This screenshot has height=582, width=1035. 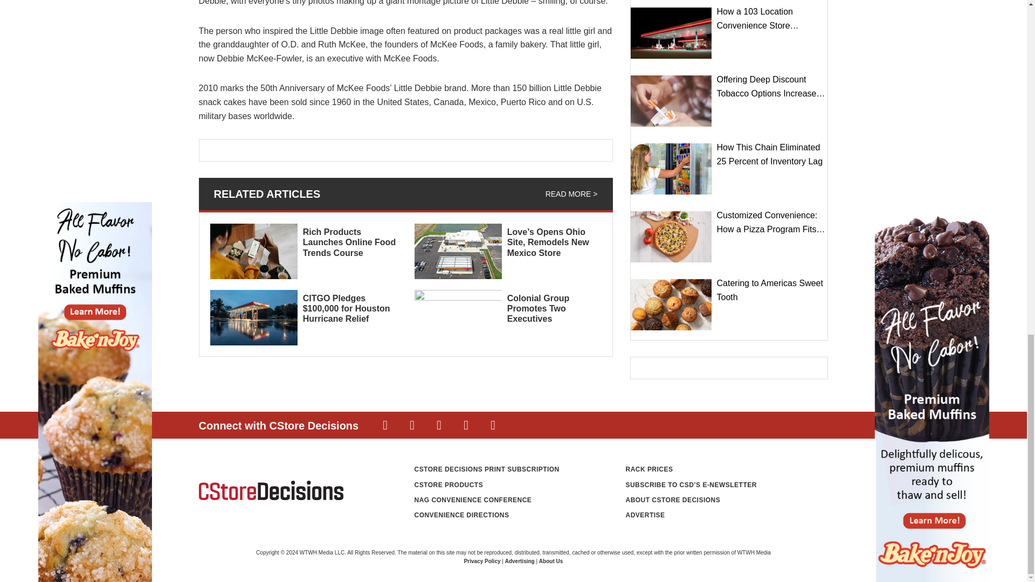 I want to click on Offering Deep Discount Tobacco Options Increases Revenue, so click(x=671, y=101).